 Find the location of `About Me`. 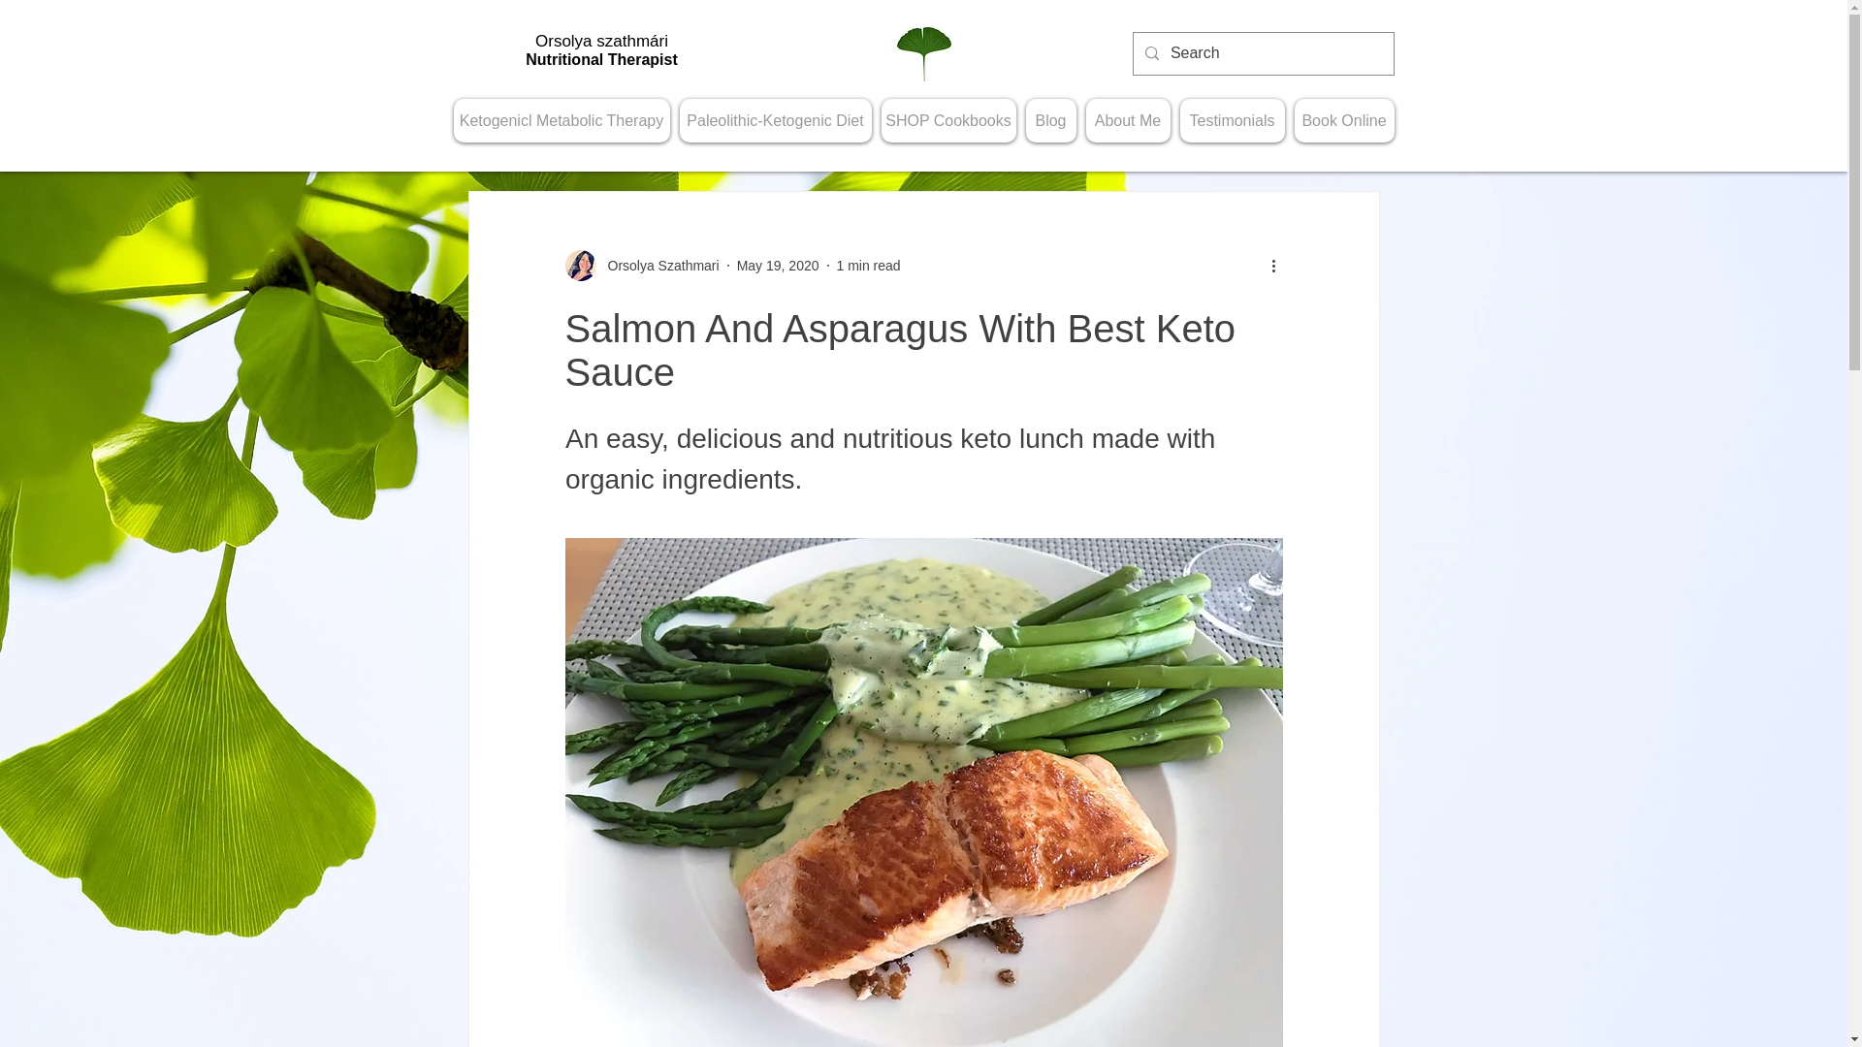

About Me is located at coordinates (1128, 120).